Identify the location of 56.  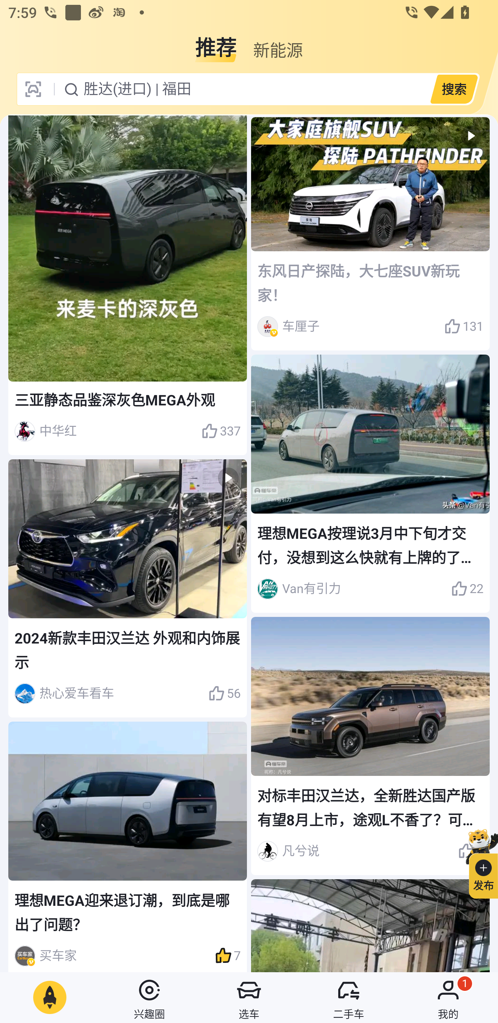
(224, 693).